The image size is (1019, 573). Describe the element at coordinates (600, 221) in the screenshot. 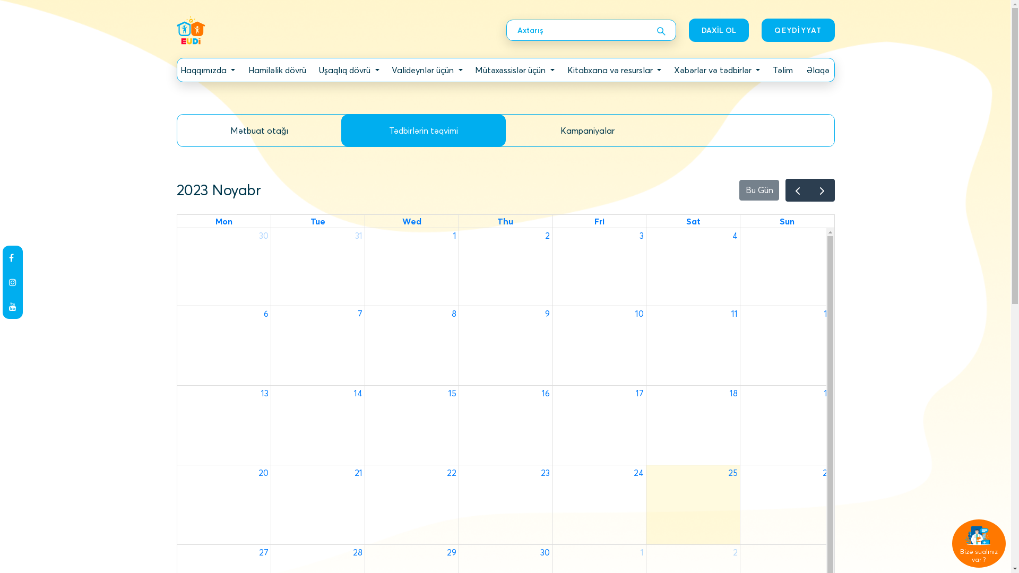

I see `Fri` at that location.